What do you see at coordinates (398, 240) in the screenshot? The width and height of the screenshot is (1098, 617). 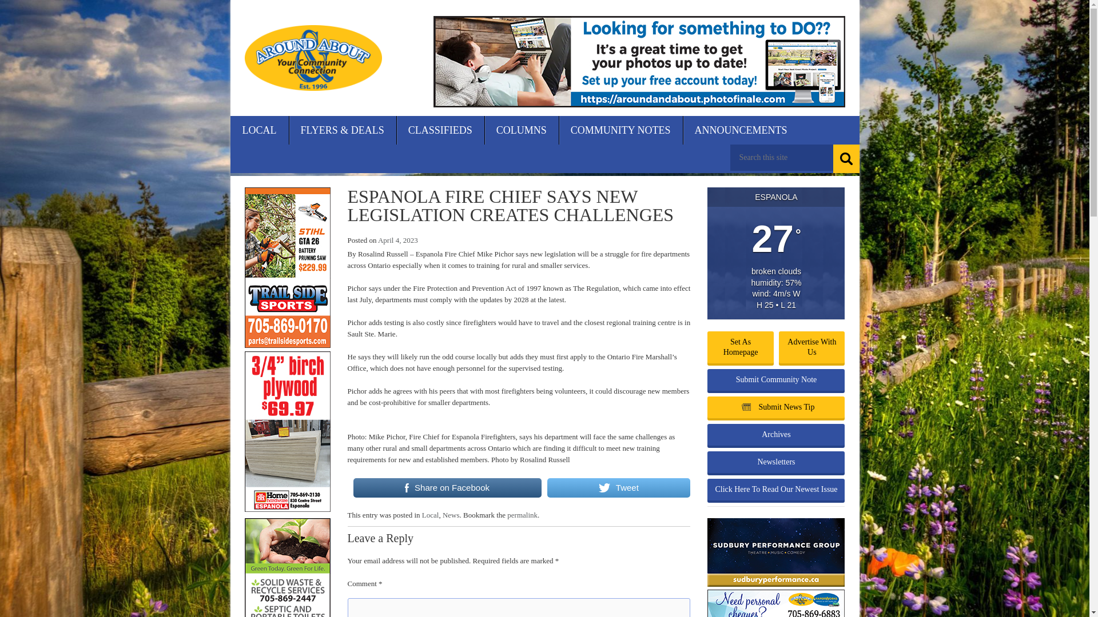 I see `9:26 am` at bounding box center [398, 240].